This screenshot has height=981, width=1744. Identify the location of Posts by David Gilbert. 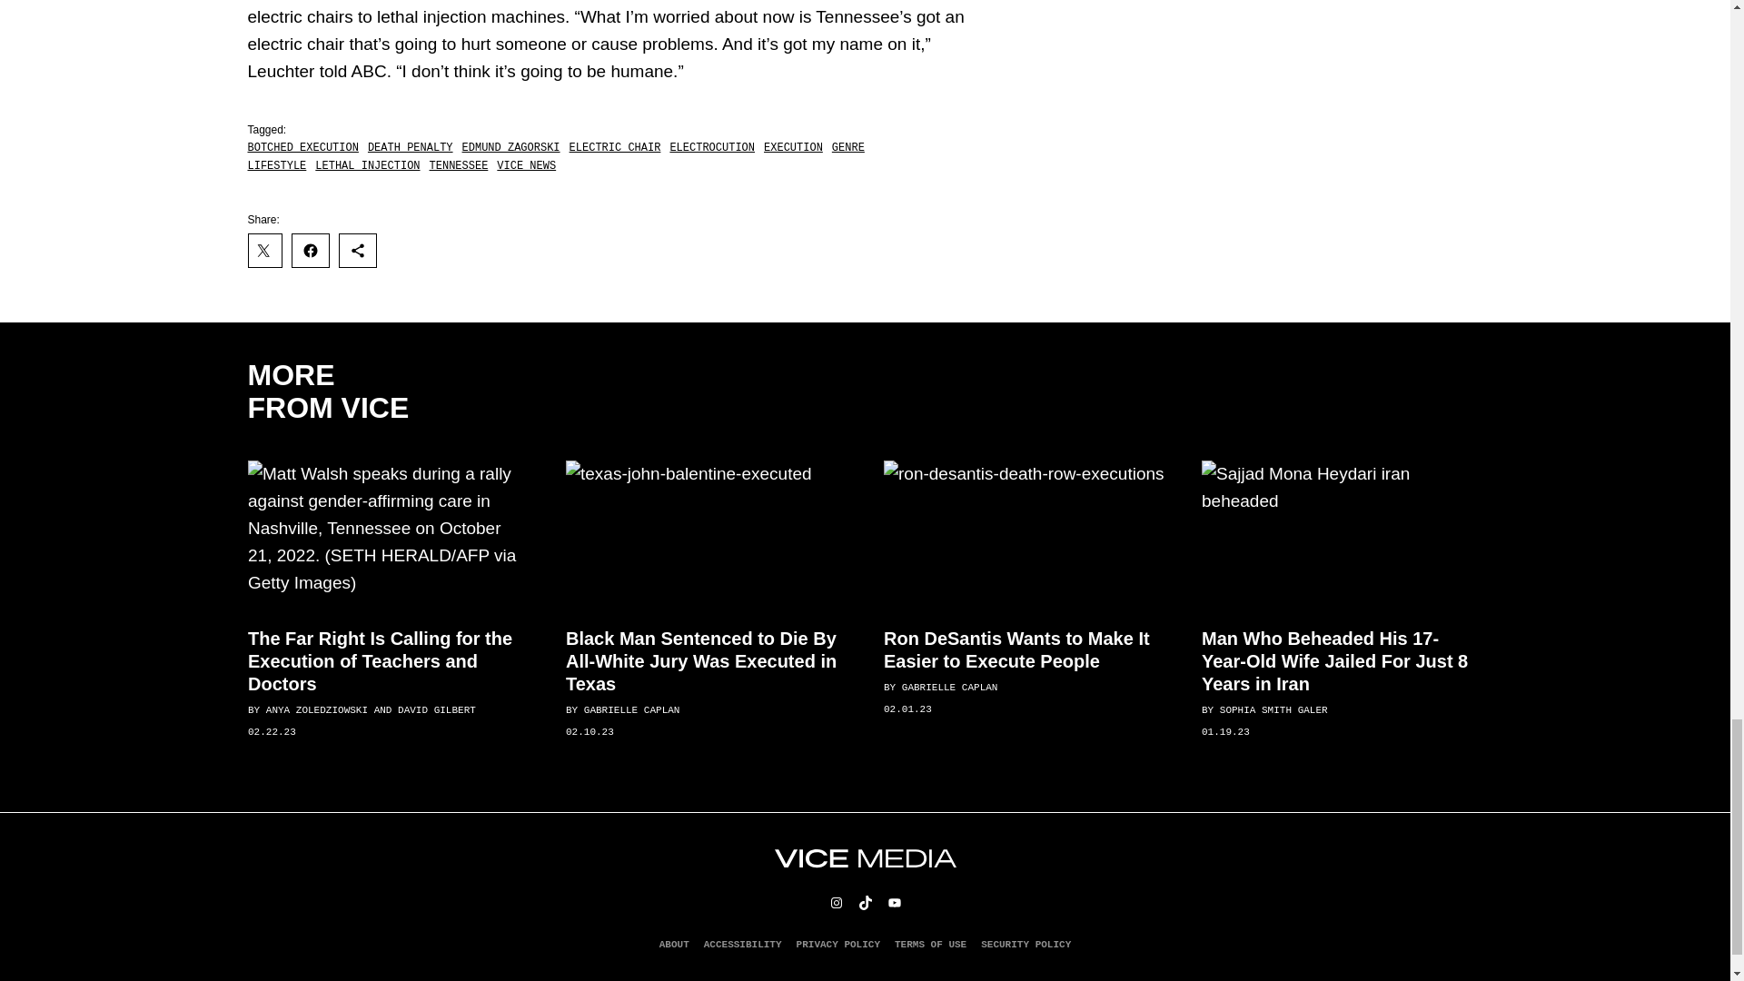
(436, 710).